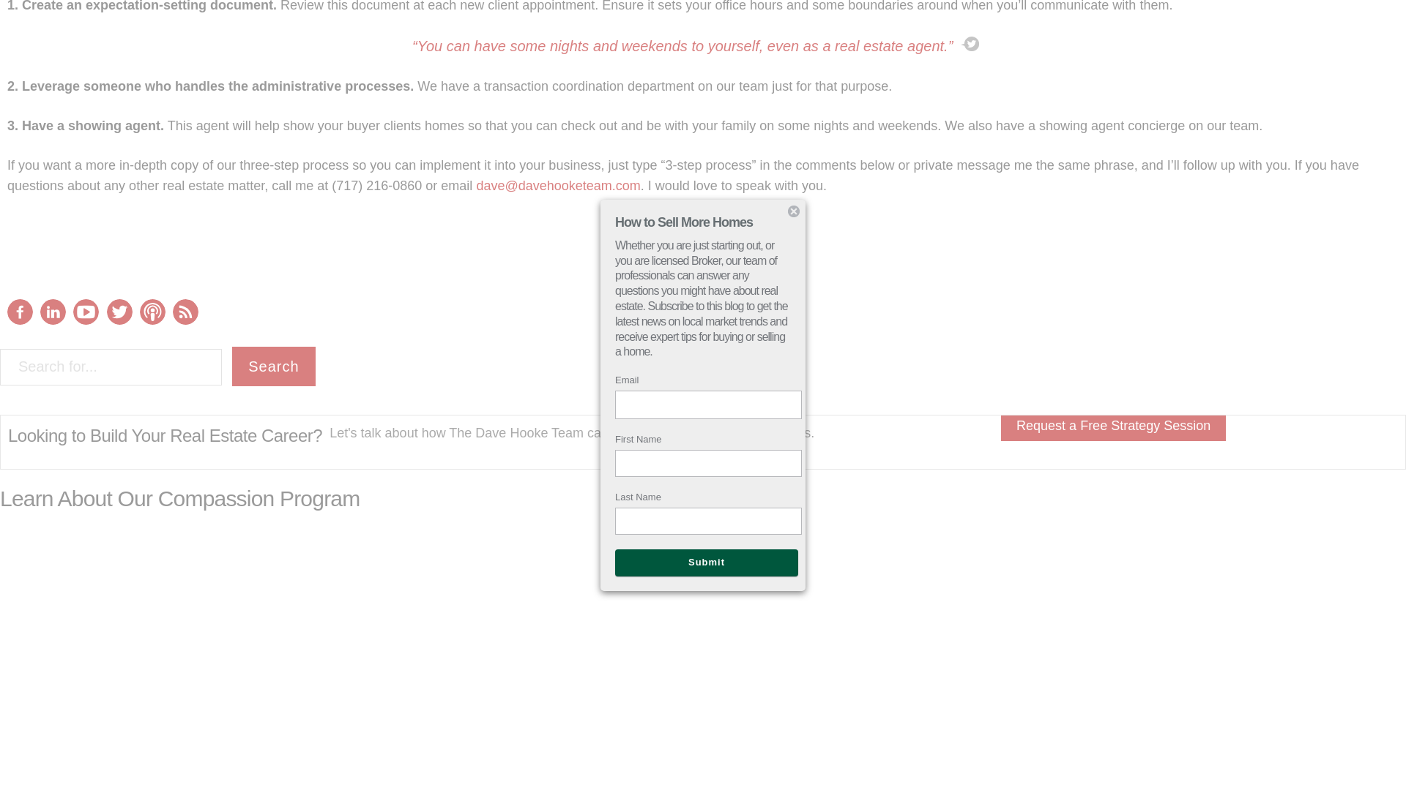  Describe the element at coordinates (85, 312) in the screenshot. I see `YouTube` at that location.